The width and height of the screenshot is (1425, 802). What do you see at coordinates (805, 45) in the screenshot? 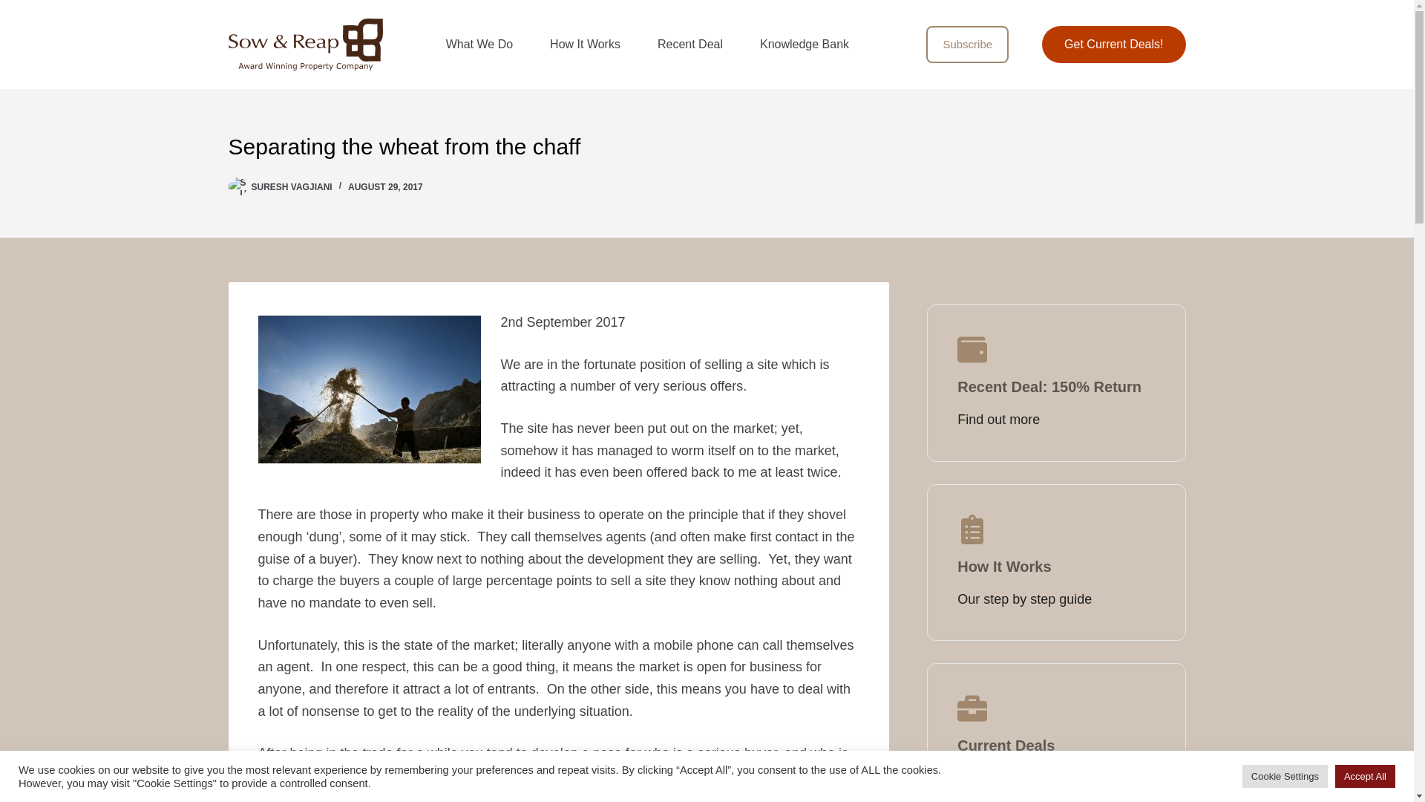
I see `Knowledge Bank` at bounding box center [805, 45].